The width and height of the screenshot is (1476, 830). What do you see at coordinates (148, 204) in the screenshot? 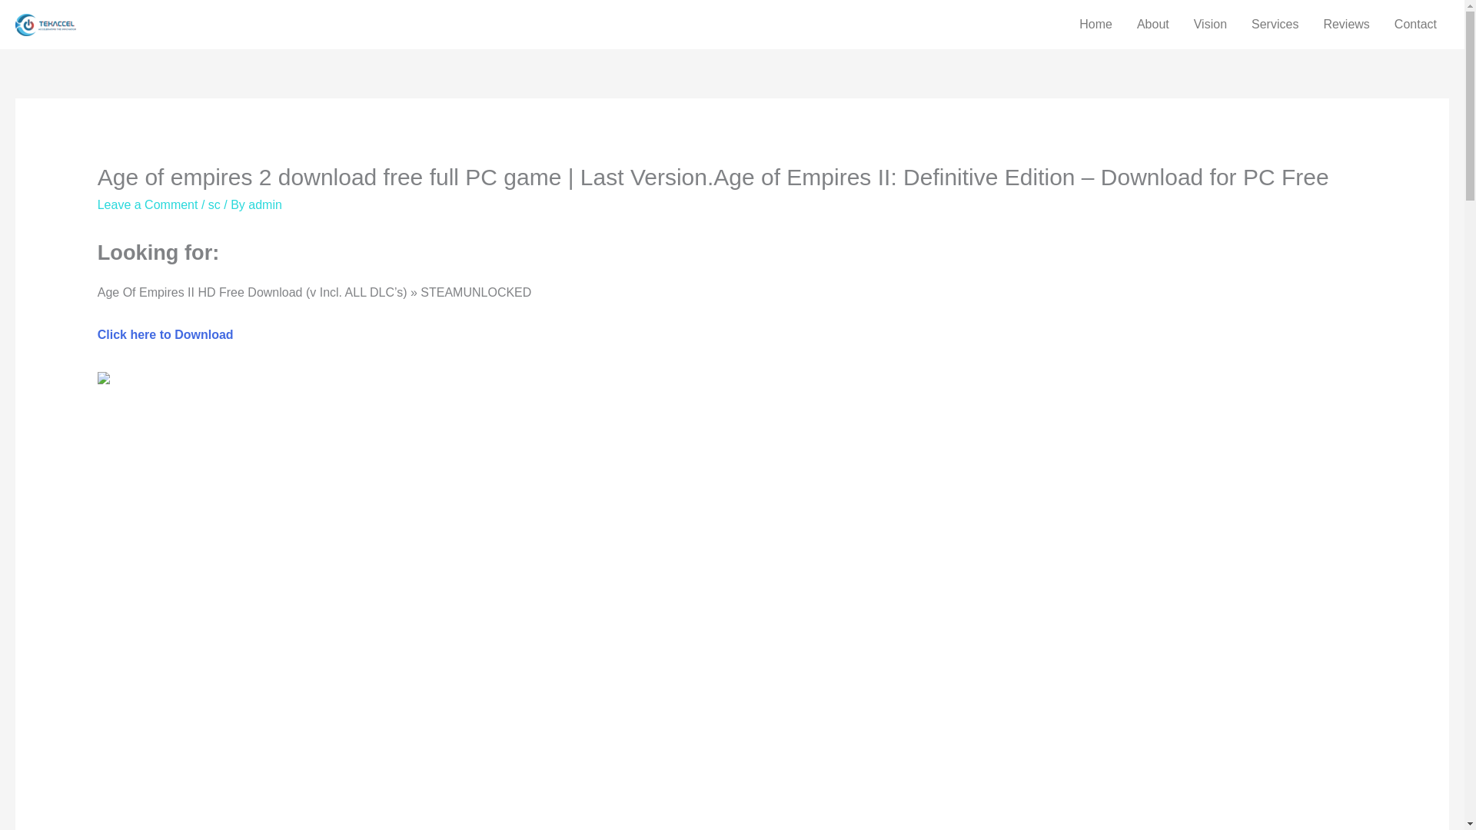
I see `Leave a Comment` at bounding box center [148, 204].